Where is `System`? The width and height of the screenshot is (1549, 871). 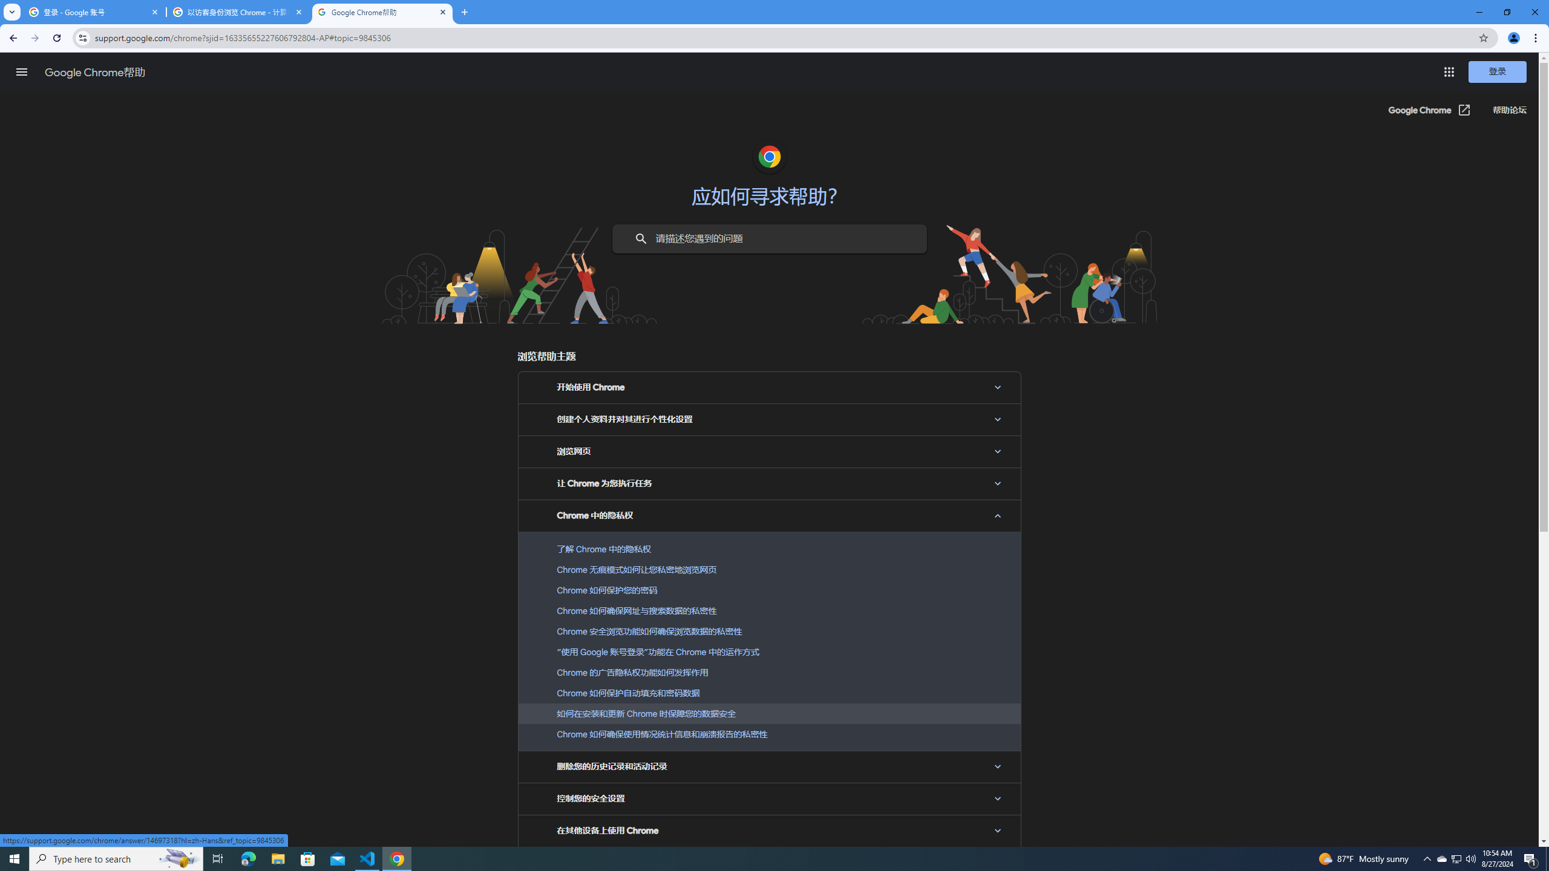 System is located at coordinates (7, 6).